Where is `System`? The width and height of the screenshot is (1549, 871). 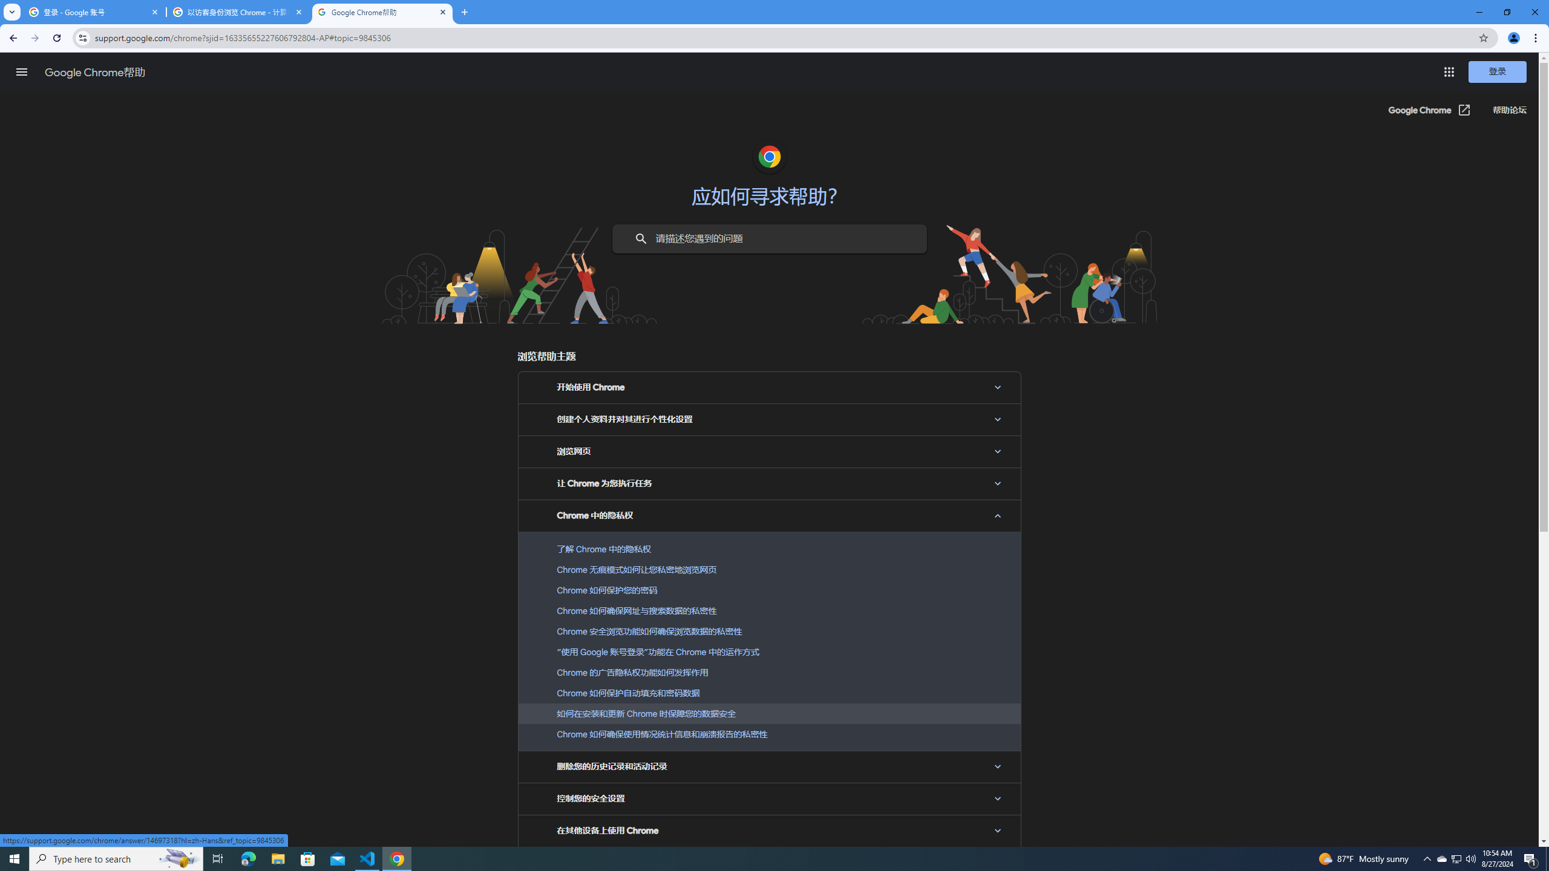 System is located at coordinates (7, 6).